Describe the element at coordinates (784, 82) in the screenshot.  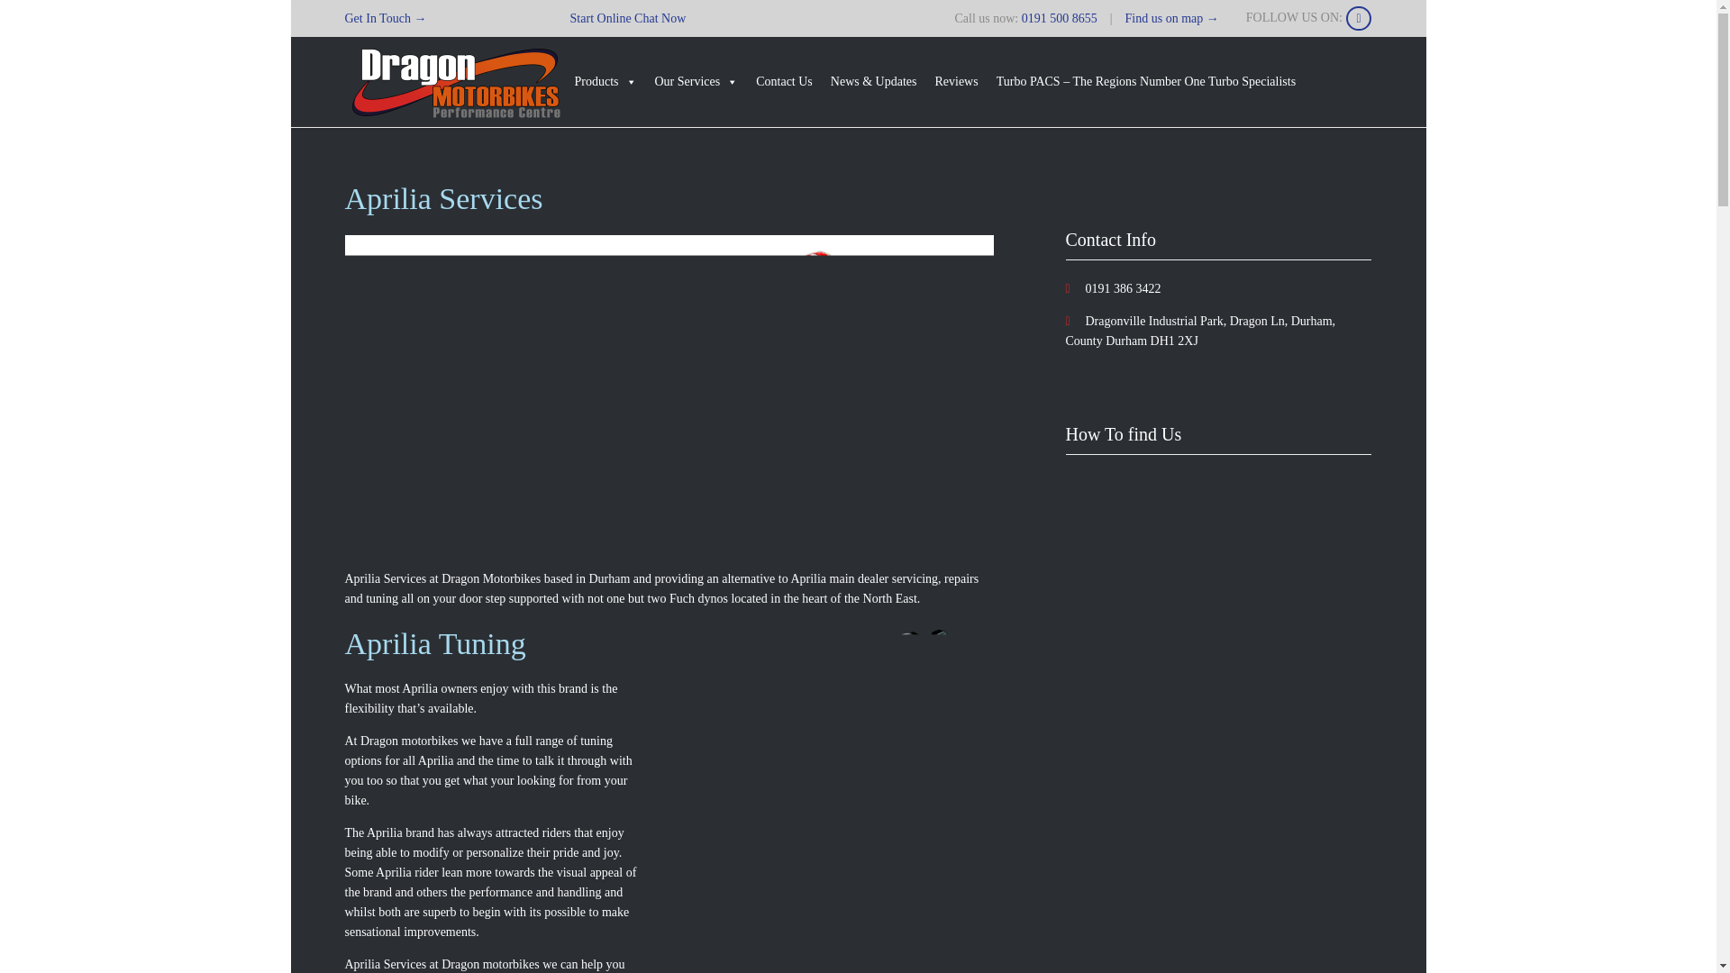
I see `Contact Us` at that location.